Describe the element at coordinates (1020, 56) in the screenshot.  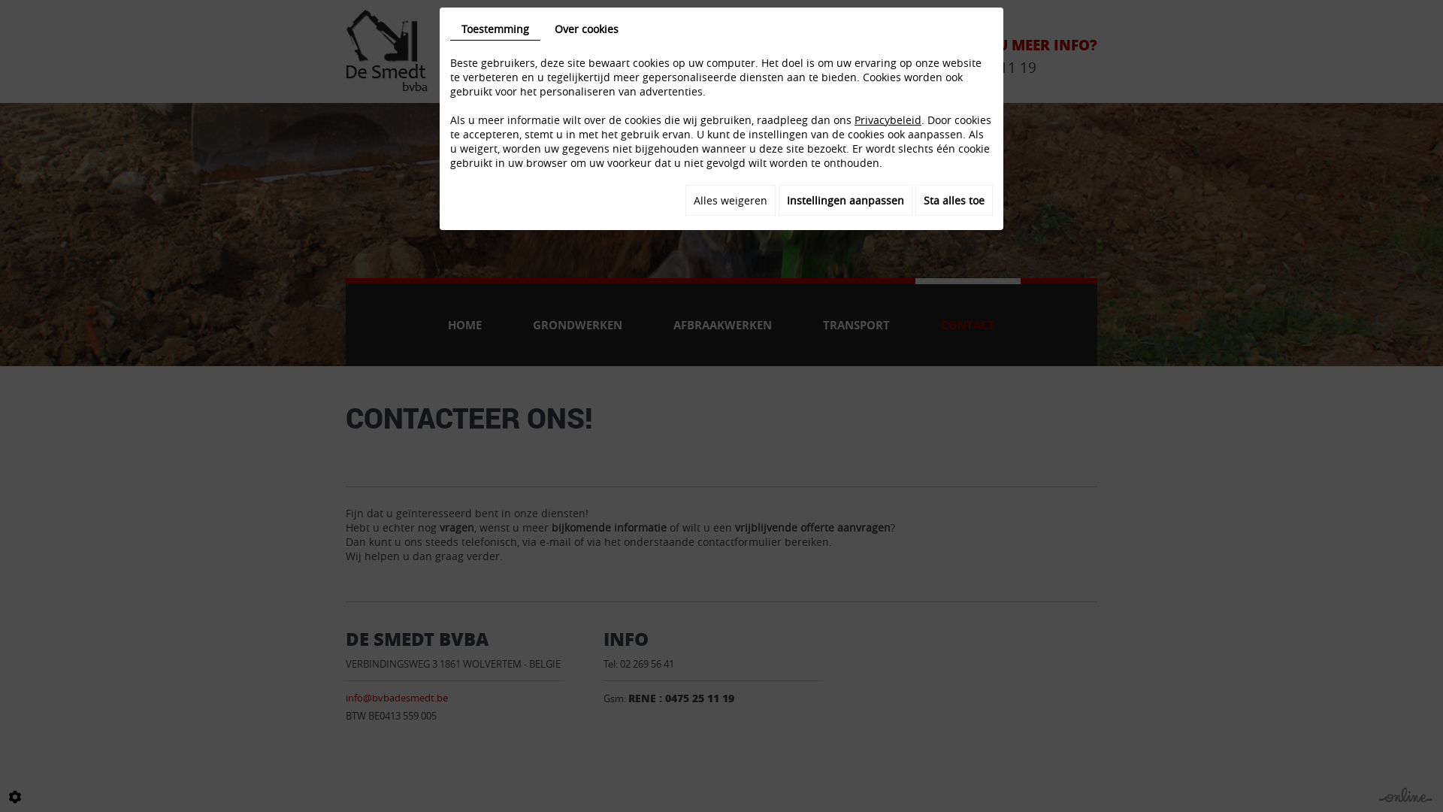
I see `WENST U MEER INFO?
0475 25 11 19` at that location.